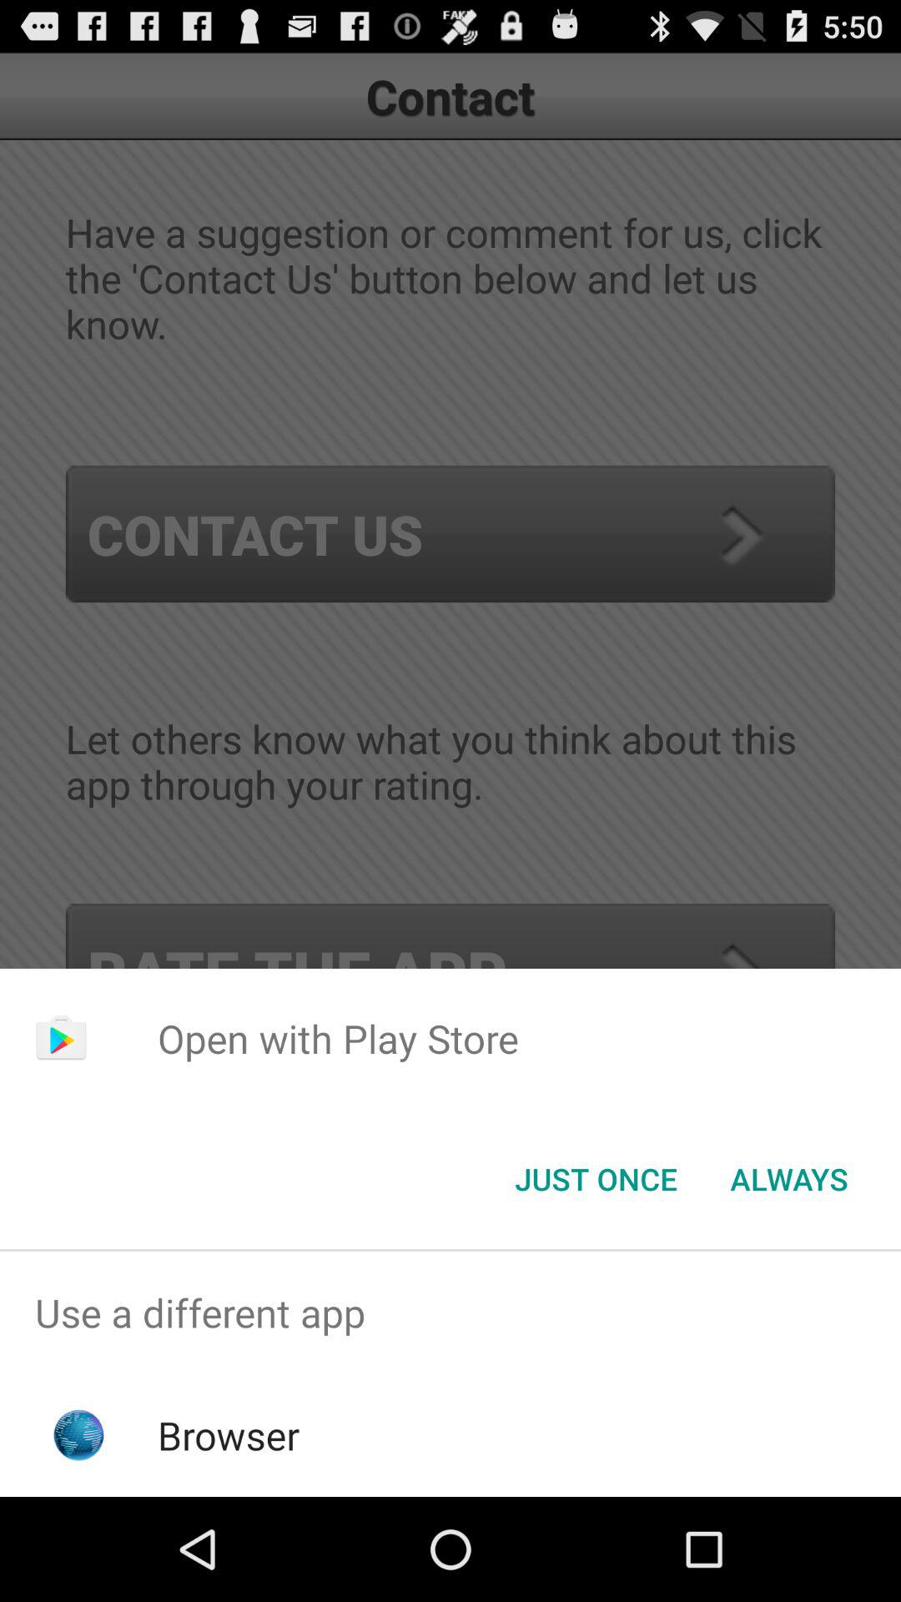 This screenshot has width=901, height=1602. I want to click on select the item below the use a different item, so click(229, 1435).